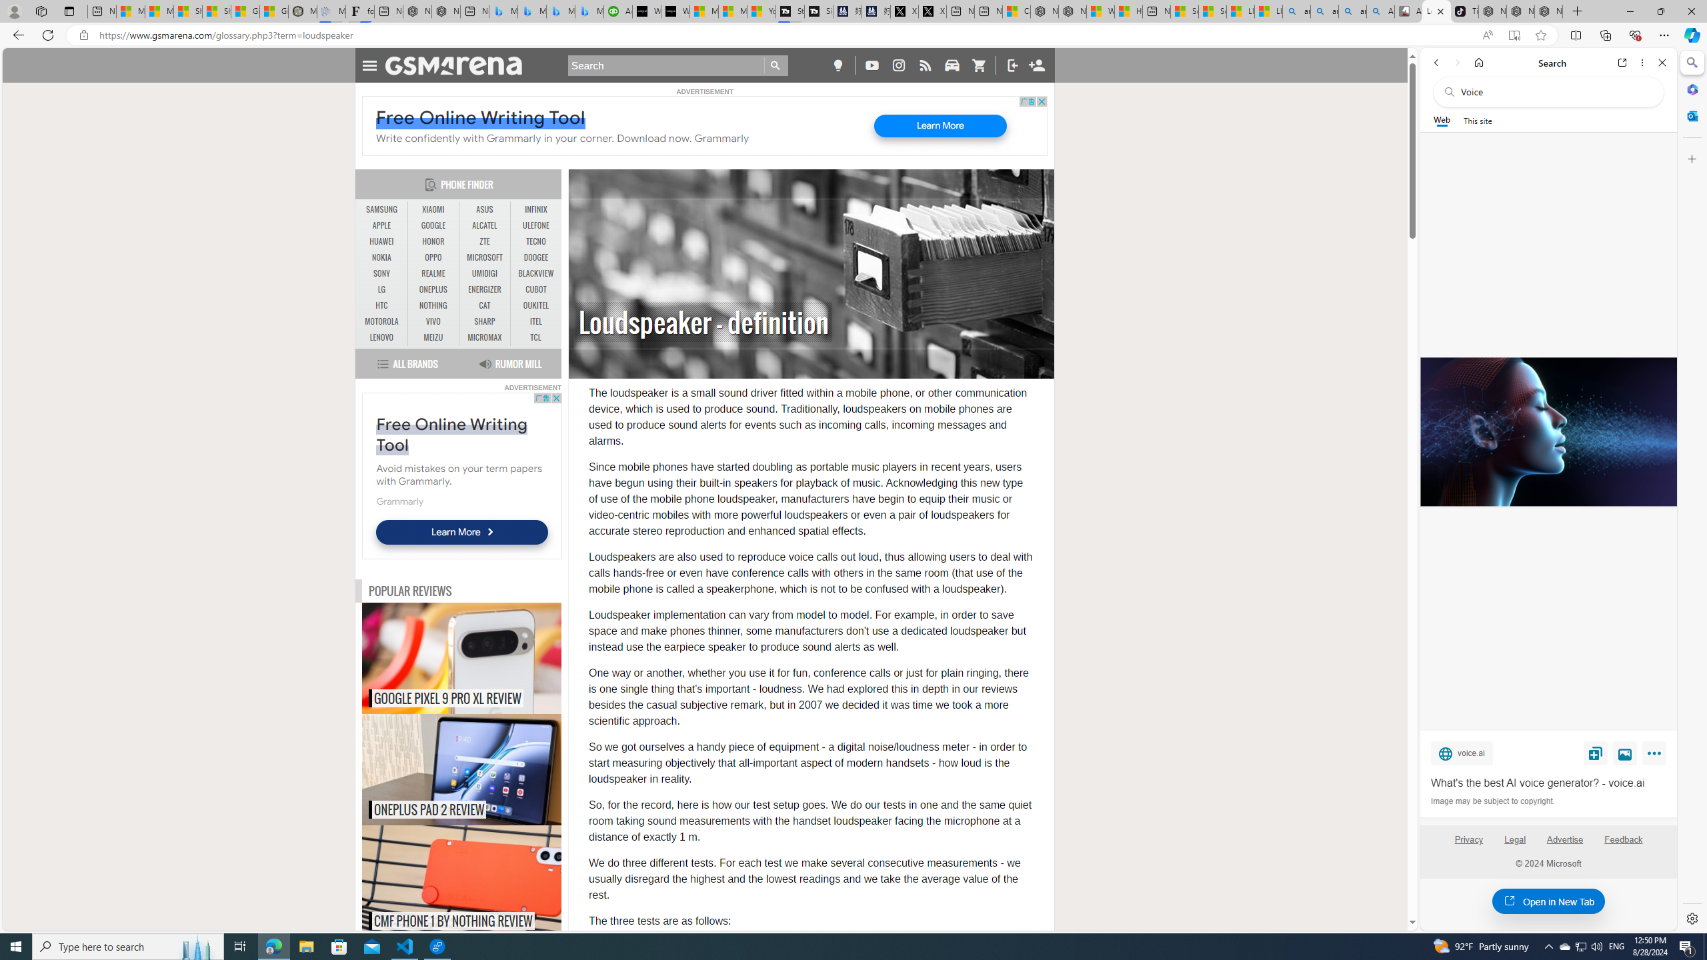  What do you see at coordinates (461, 659) in the screenshot?
I see `Google Pixel 9 Pro XL review GOOGLE PIXEL 9 PRO XL REVIEW` at bounding box center [461, 659].